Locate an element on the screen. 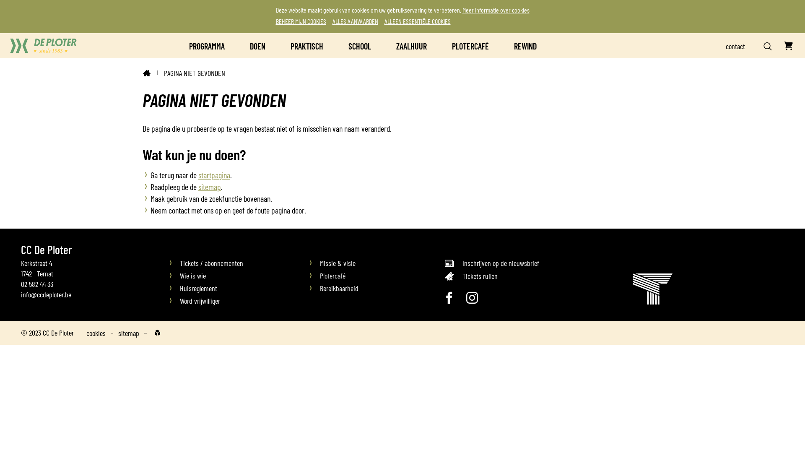 The width and height of the screenshot is (805, 453). Bereikbaarheid is located at coordinates (377, 289).